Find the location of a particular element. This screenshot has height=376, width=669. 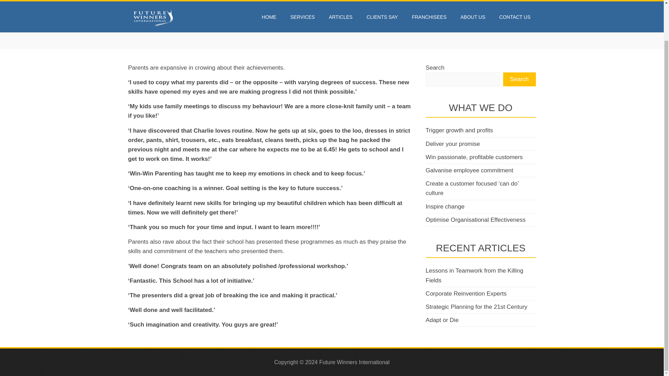

Search is located at coordinates (519, 79).